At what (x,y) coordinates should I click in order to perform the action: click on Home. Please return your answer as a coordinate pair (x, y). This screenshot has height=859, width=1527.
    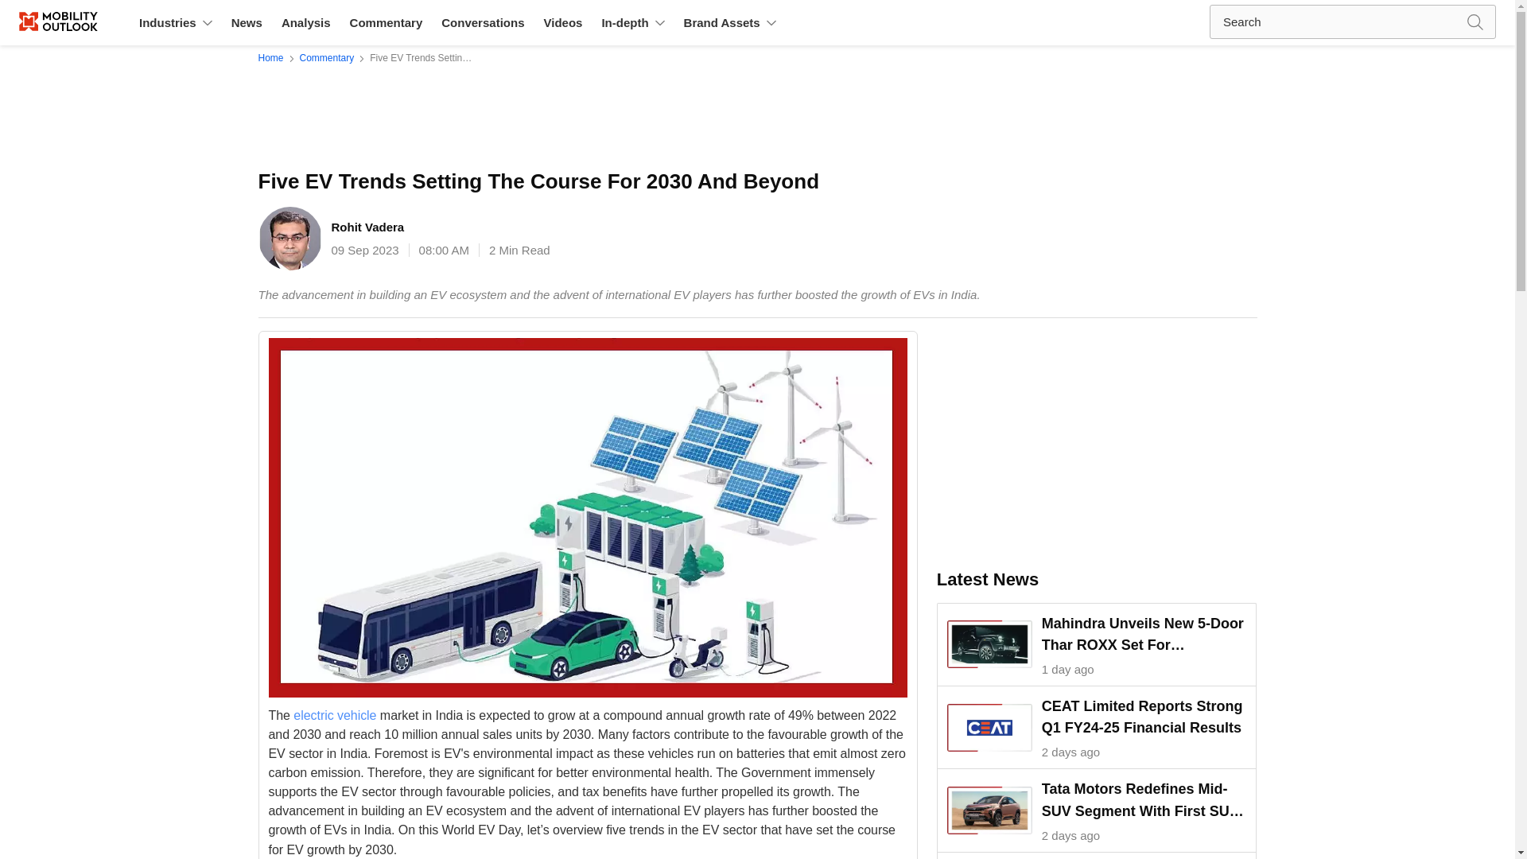
    Looking at the image, I should click on (274, 57).